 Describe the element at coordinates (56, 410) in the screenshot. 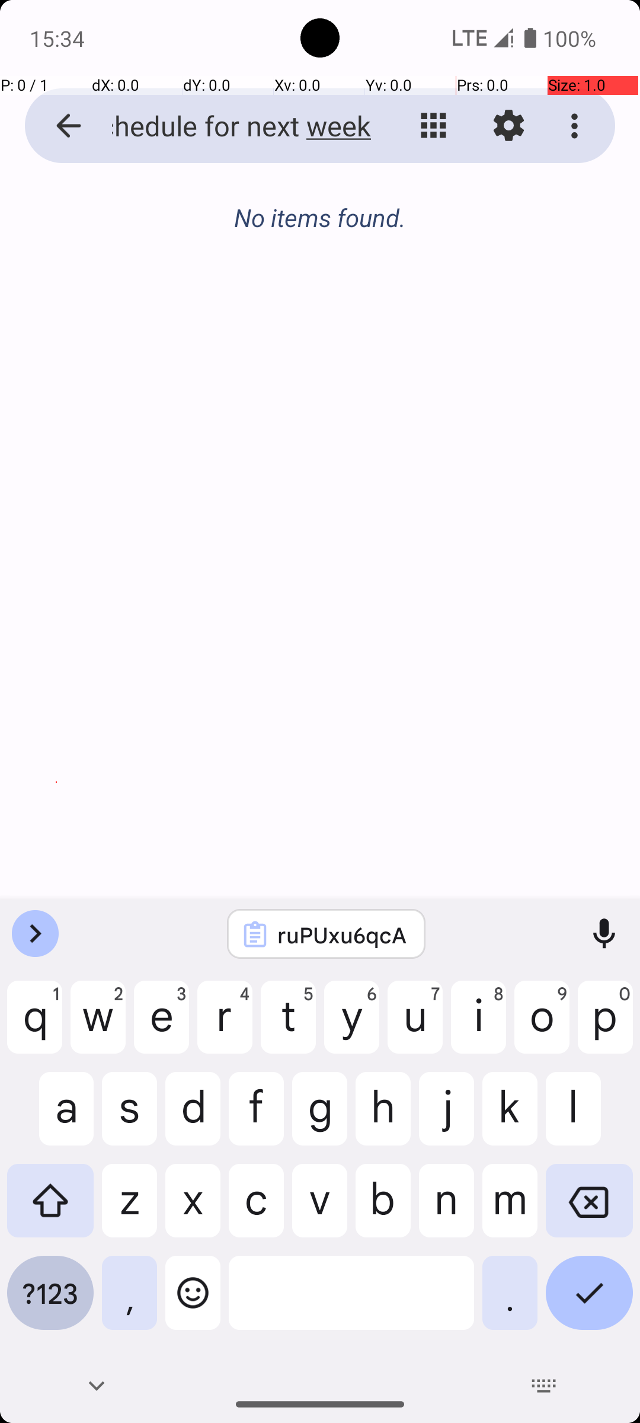

I see `09:00 AM` at that location.